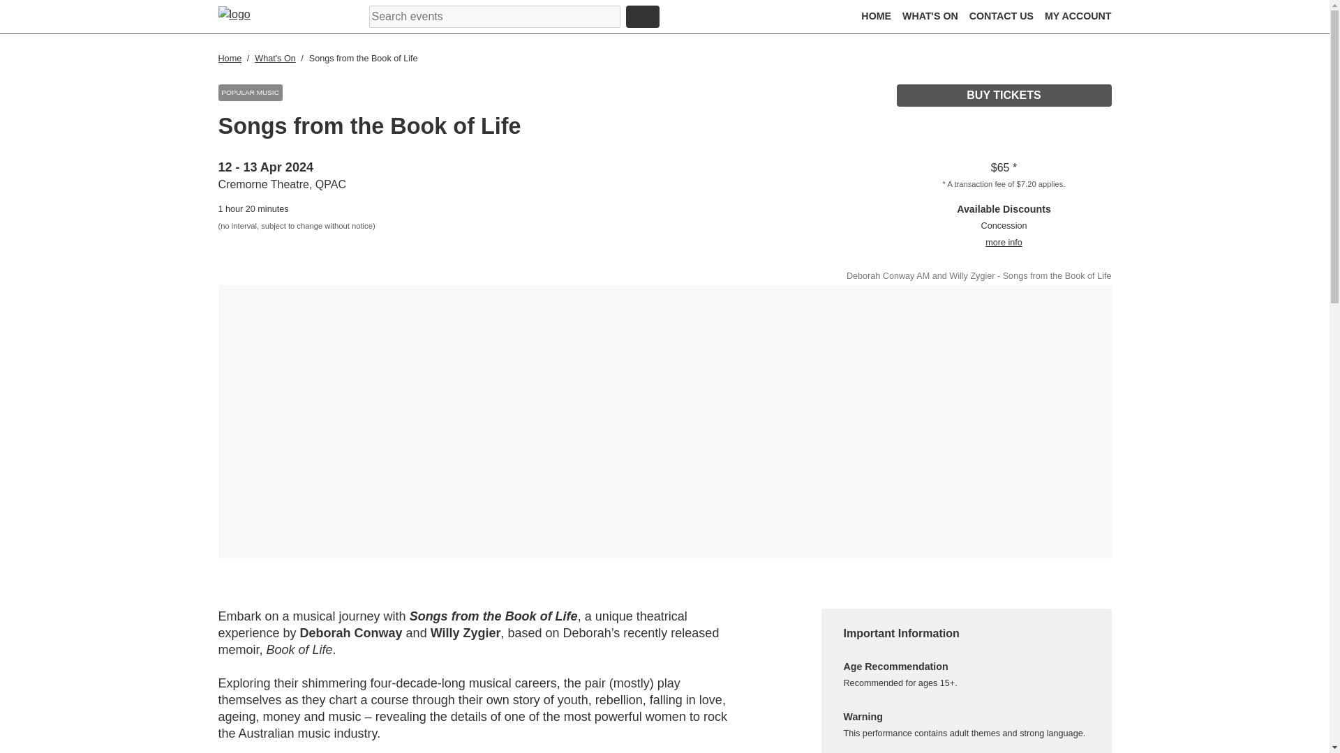 The image size is (1340, 753). Describe the element at coordinates (245, 16) in the screenshot. I see `Go to QTIX Home Page` at that location.